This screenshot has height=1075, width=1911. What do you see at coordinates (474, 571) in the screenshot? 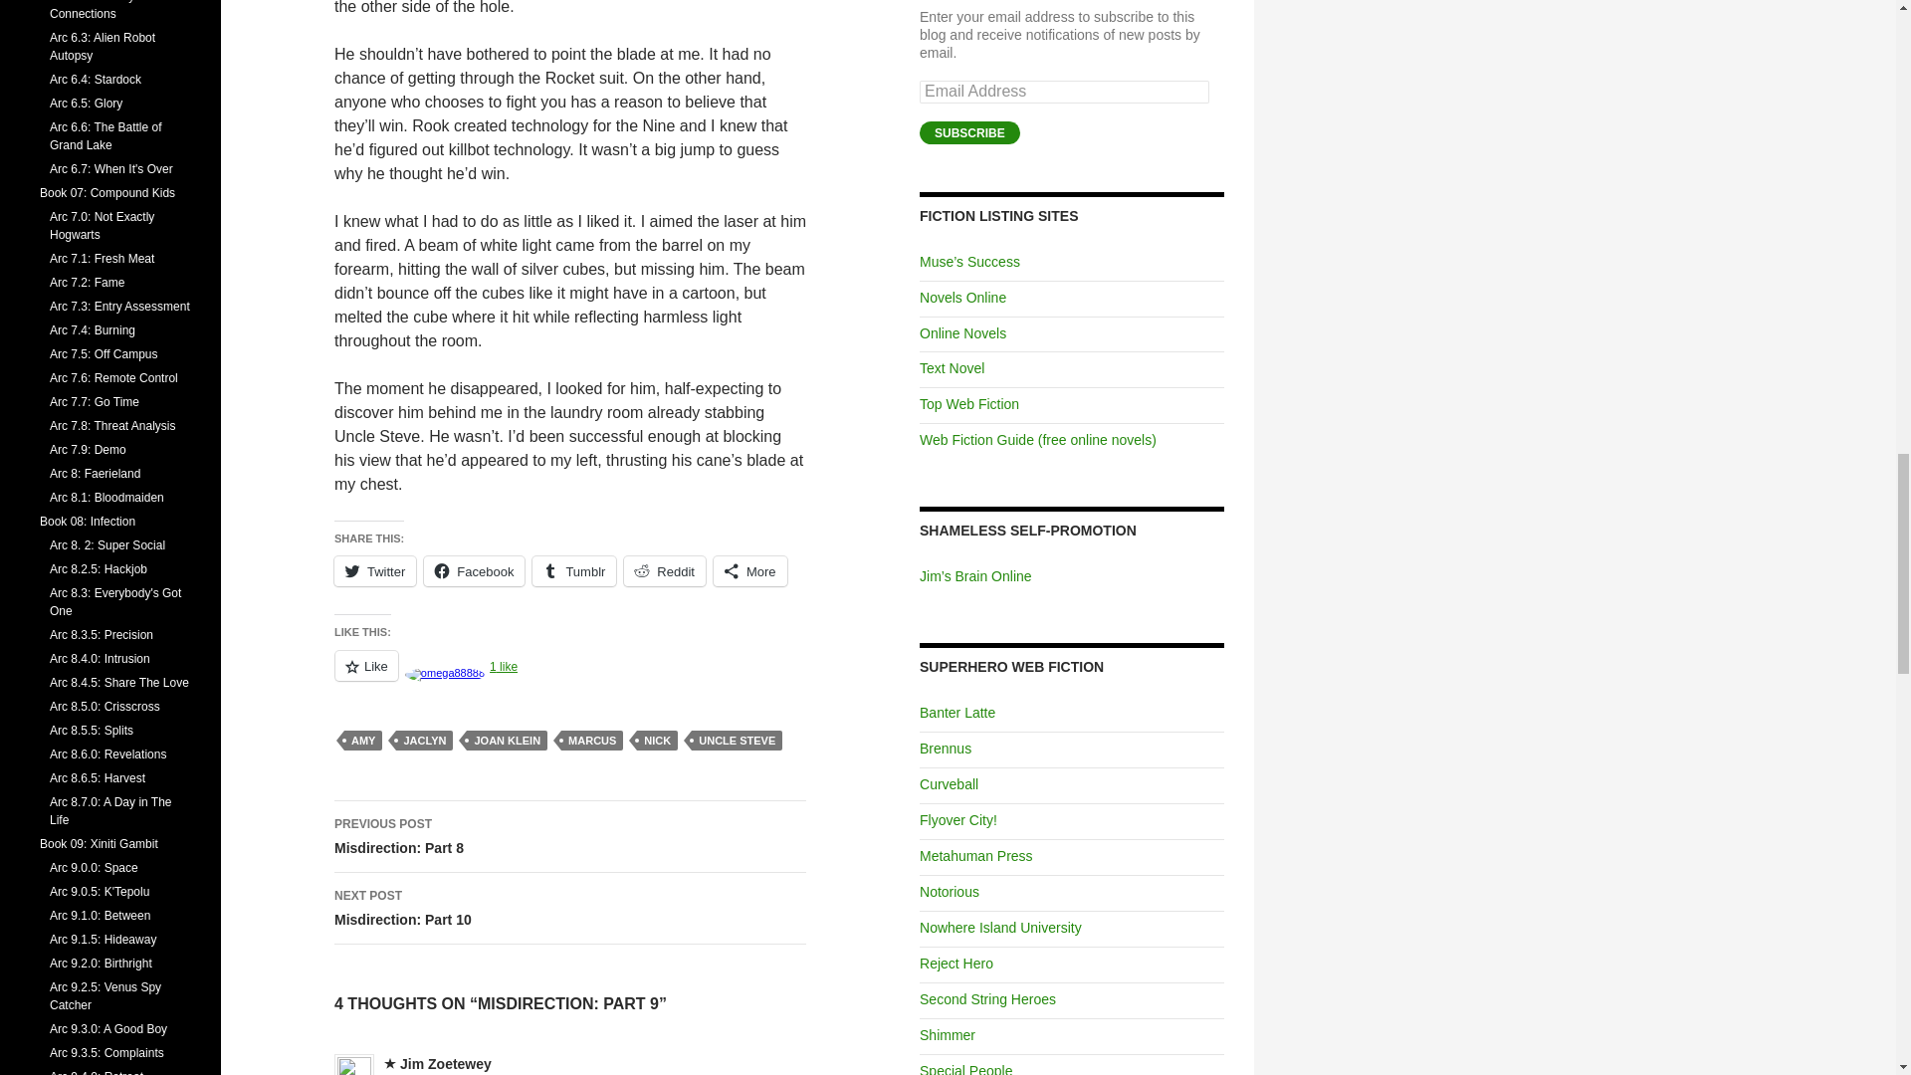
I see `Click to share on Facebook` at bounding box center [474, 571].